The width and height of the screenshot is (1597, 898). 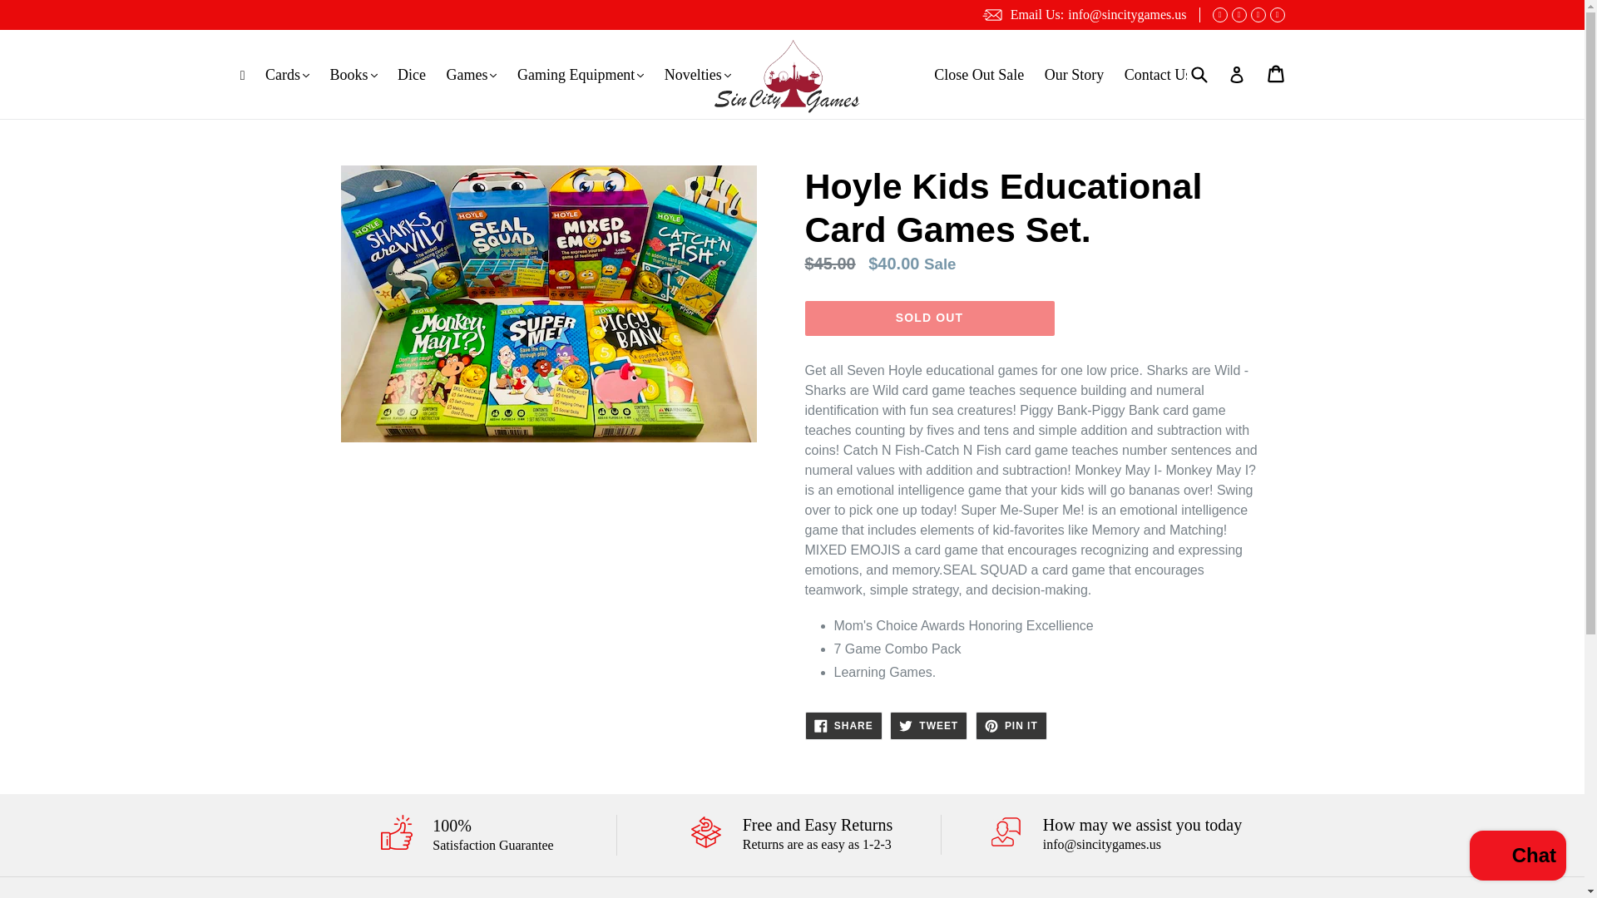 I want to click on Pin on Pinterest, so click(x=1011, y=725).